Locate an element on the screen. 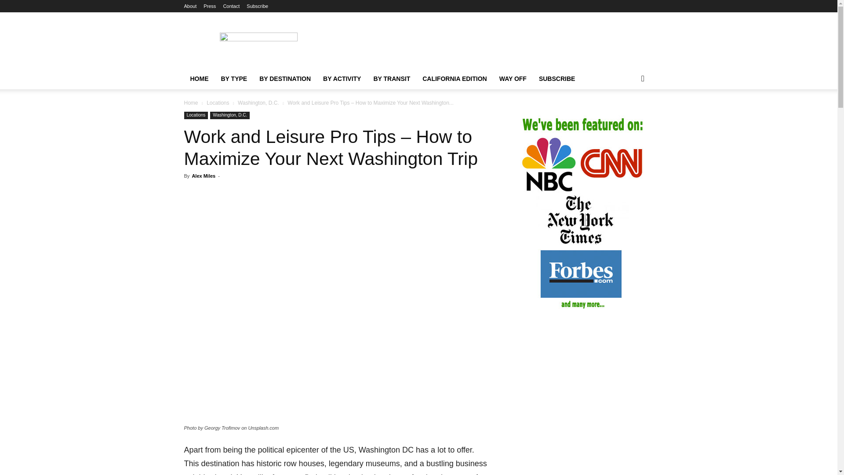  Contact is located at coordinates (231, 6).